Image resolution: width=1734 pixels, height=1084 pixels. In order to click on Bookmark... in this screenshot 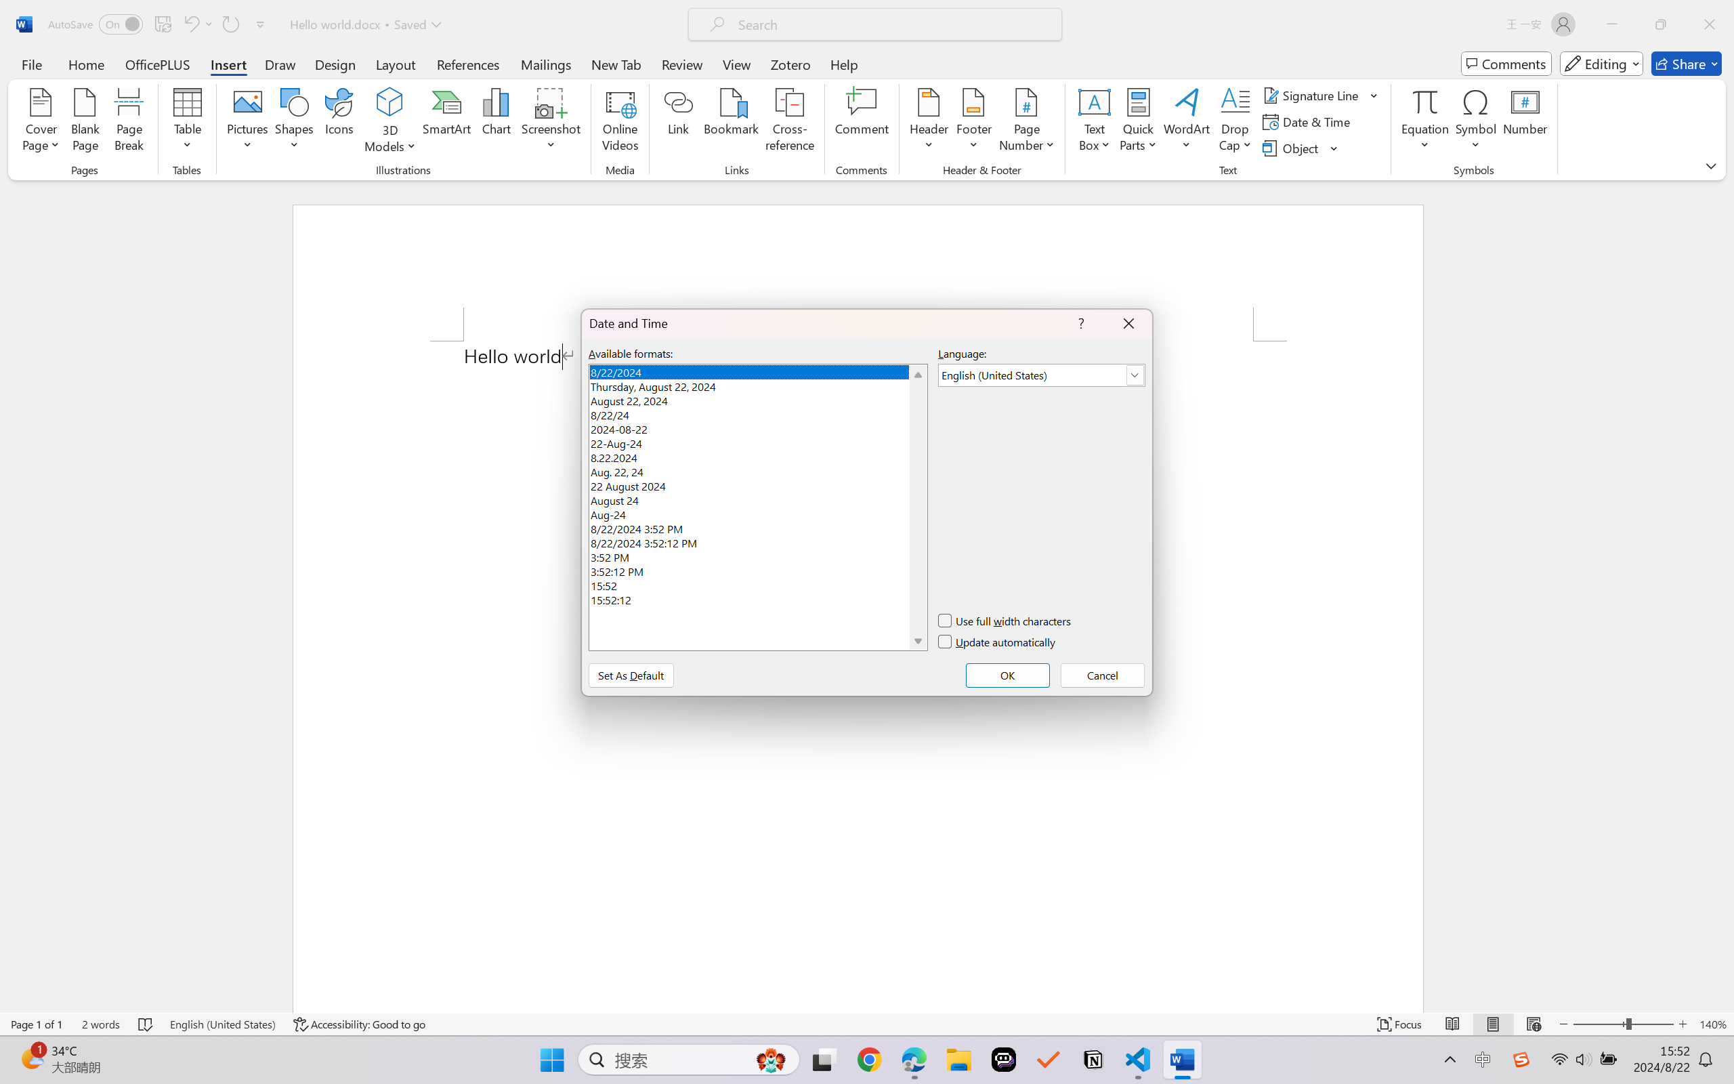, I will do `click(732, 122)`.